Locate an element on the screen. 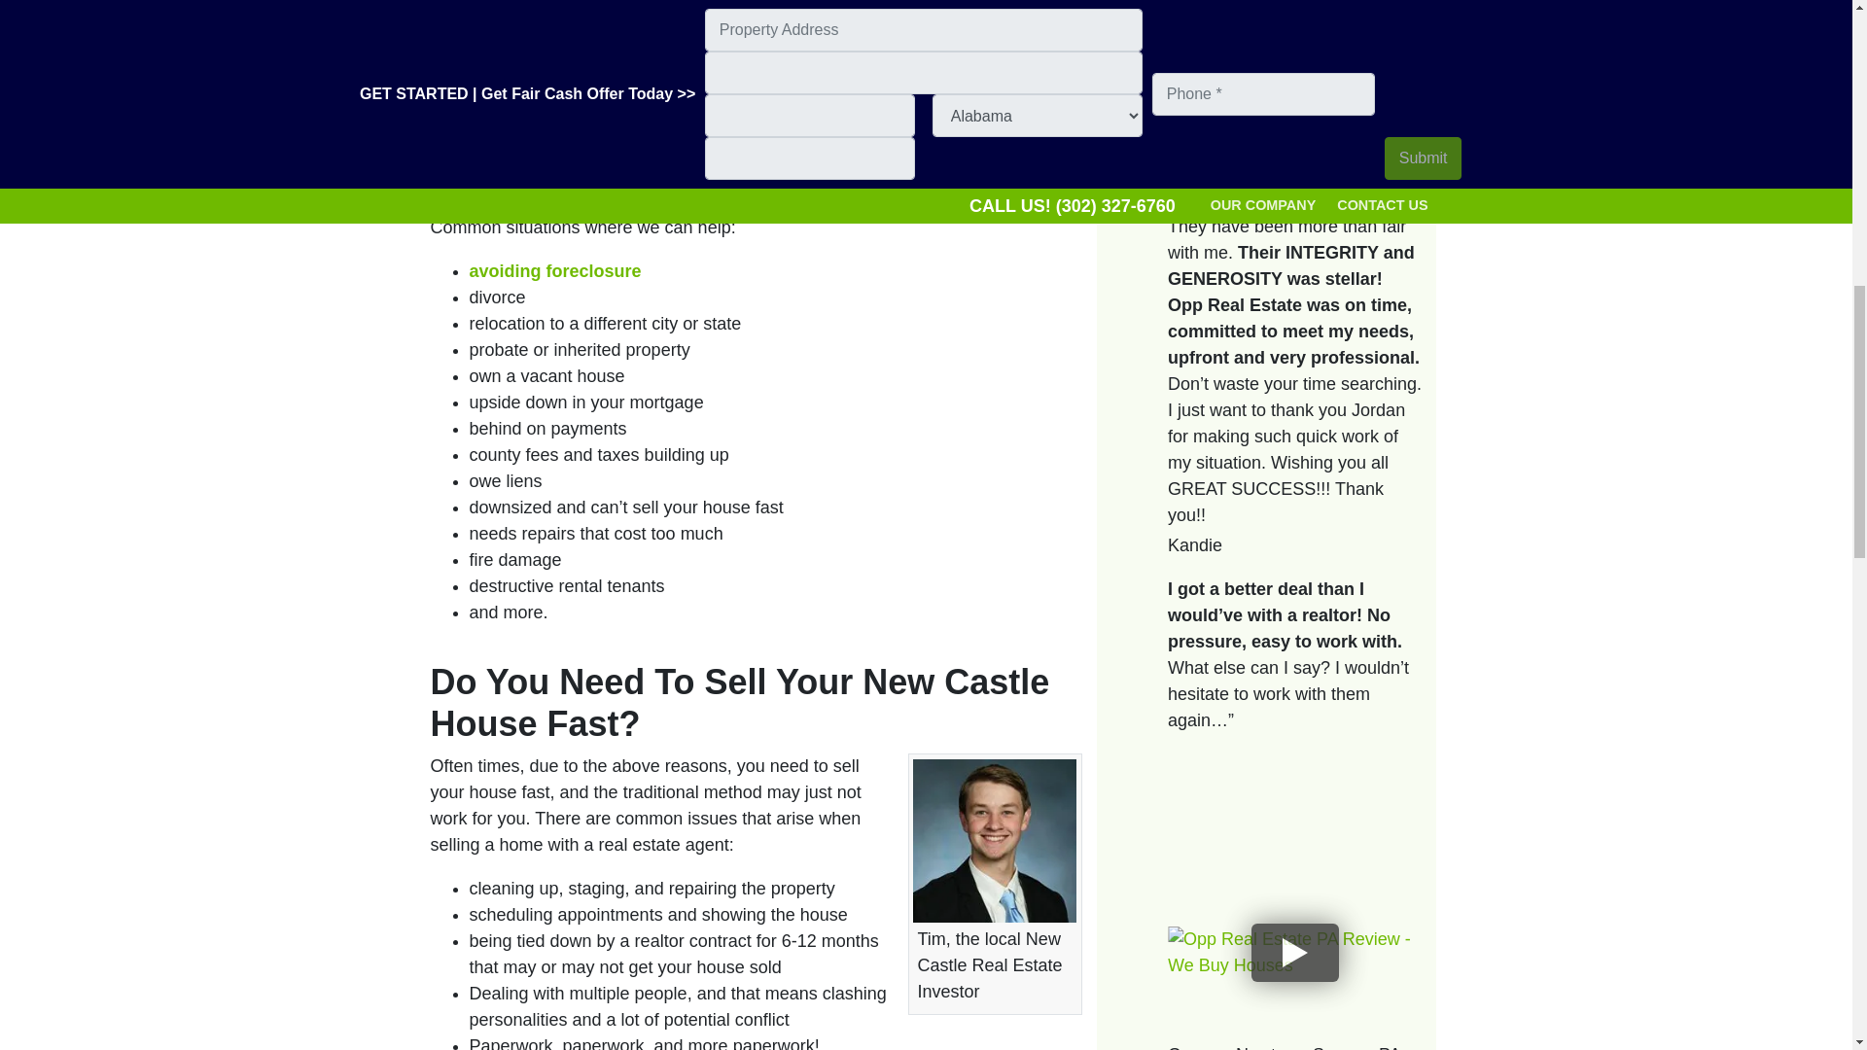 The image size is (1867, 1050). avoiding foreclosure is located at coordinates (554, 270).